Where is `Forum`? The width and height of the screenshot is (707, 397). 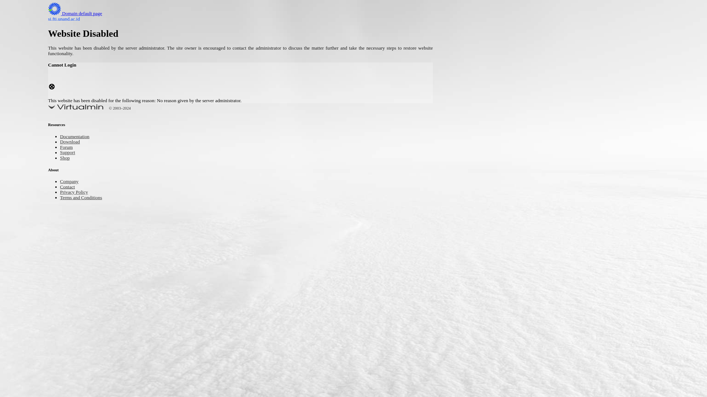 Forum is located at coordinates (68, 148).